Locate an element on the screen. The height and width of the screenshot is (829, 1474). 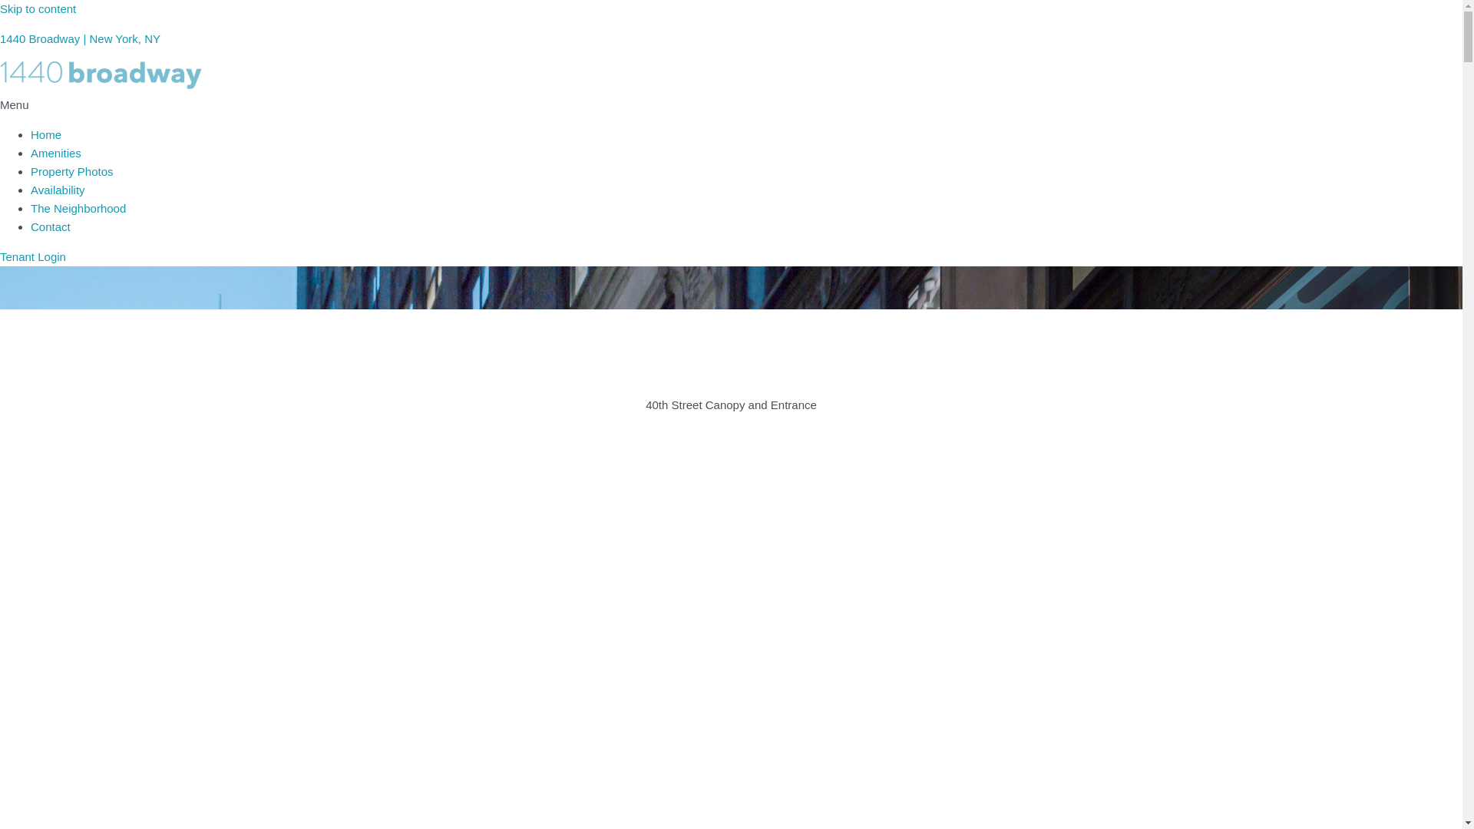
Home is located at coordinates (46, 135).